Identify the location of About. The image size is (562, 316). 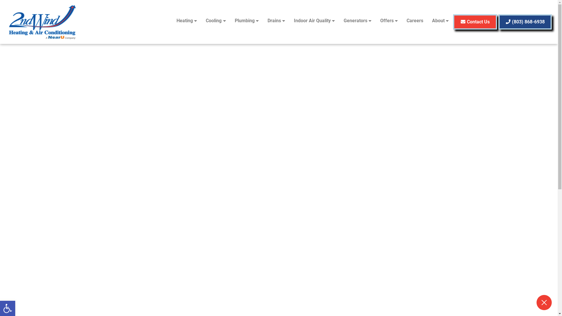
(440, 21).